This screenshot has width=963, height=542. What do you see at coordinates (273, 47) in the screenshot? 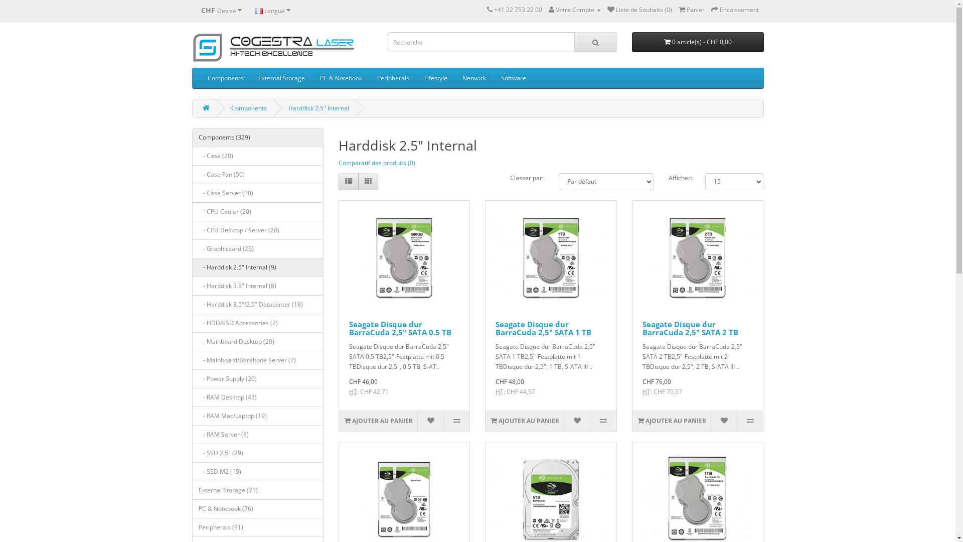
I see `Cogestra-Laser SA` at bounding box center [273, 47].